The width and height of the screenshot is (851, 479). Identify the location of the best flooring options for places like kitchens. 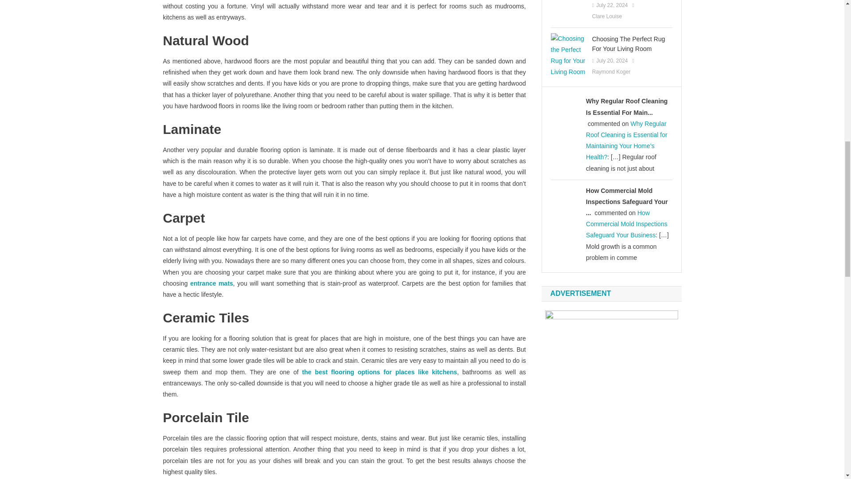
(379, 372).